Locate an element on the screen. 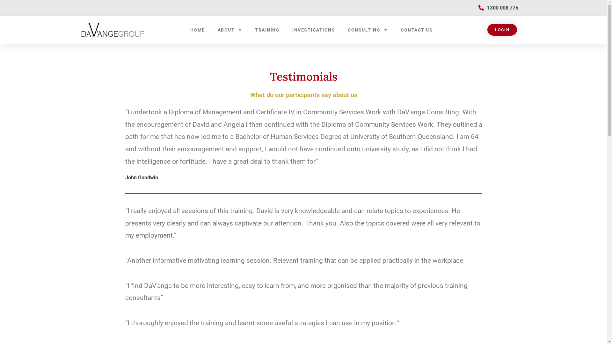 The image size is (612, 344). DG Web Logo is located at coordinates (113, 30).